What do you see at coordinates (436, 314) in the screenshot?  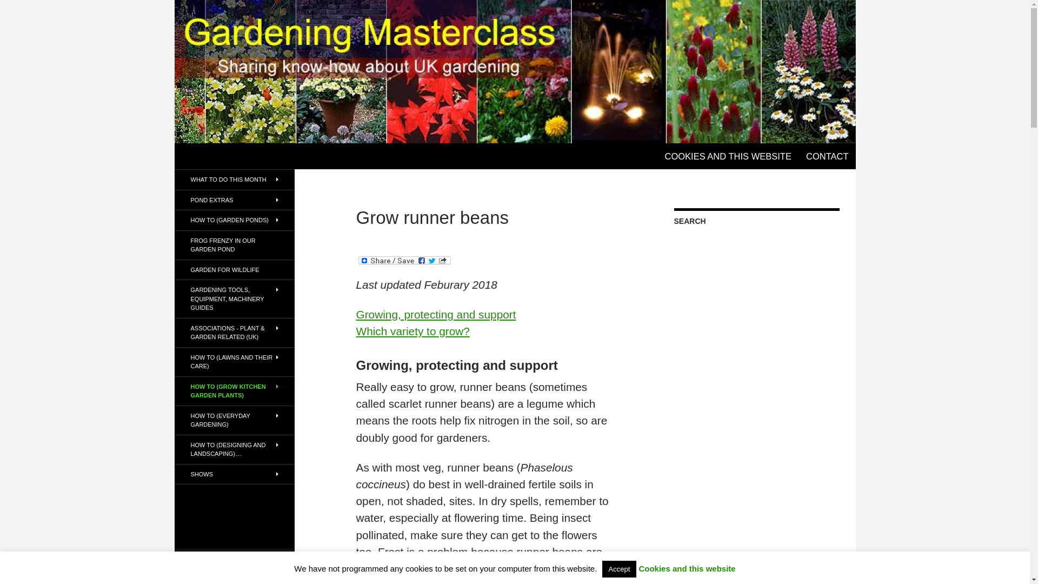 I see `Growing, protecting and support` at bounding box center [436, 314].